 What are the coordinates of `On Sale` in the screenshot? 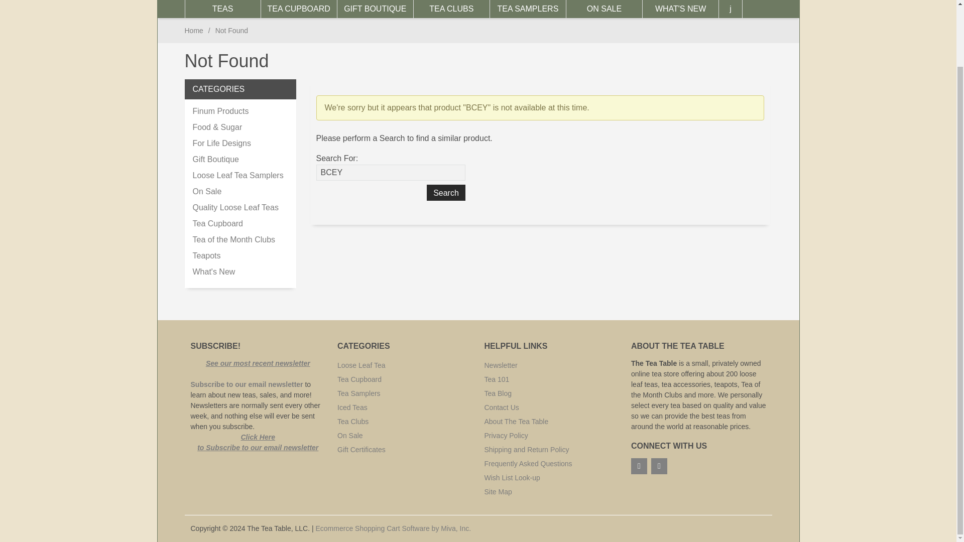 It's located at (240, 192).